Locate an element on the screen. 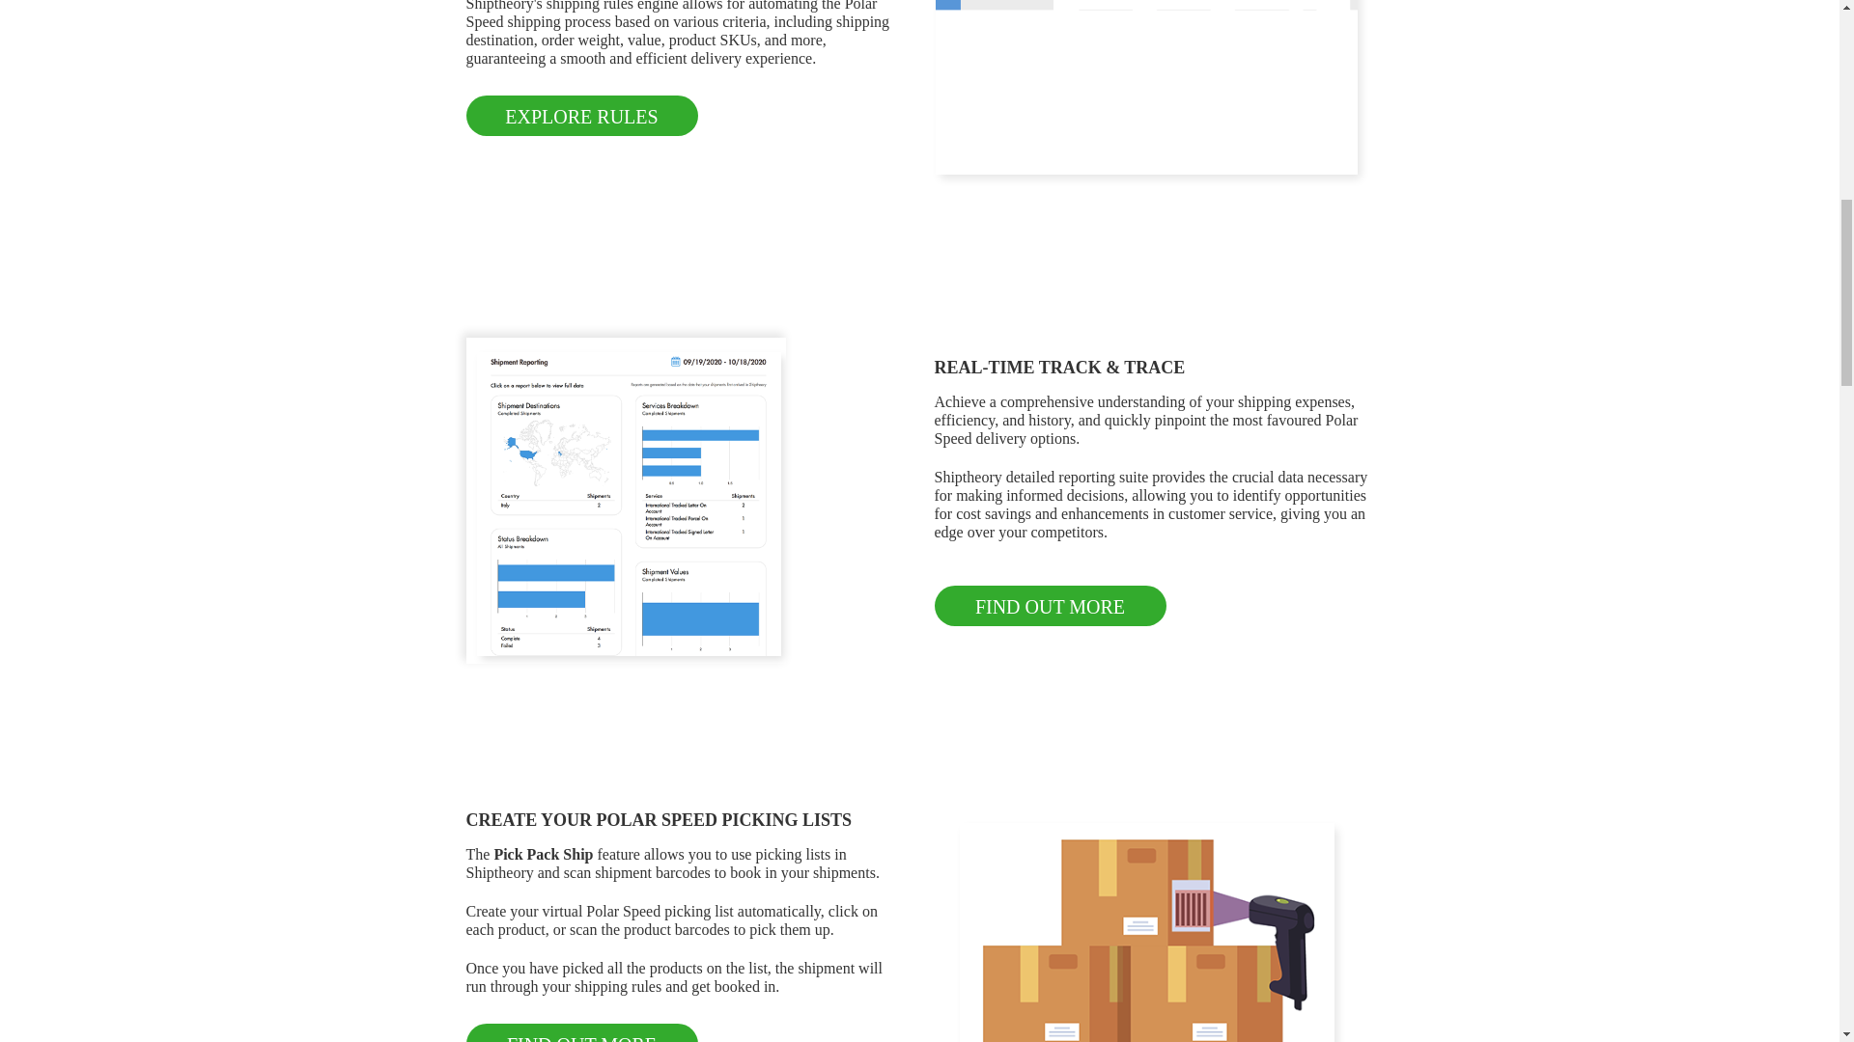 The width and height of the screenshot is (1854, 1042). FIND OUT MORE is located at coordinates (1050, 604).